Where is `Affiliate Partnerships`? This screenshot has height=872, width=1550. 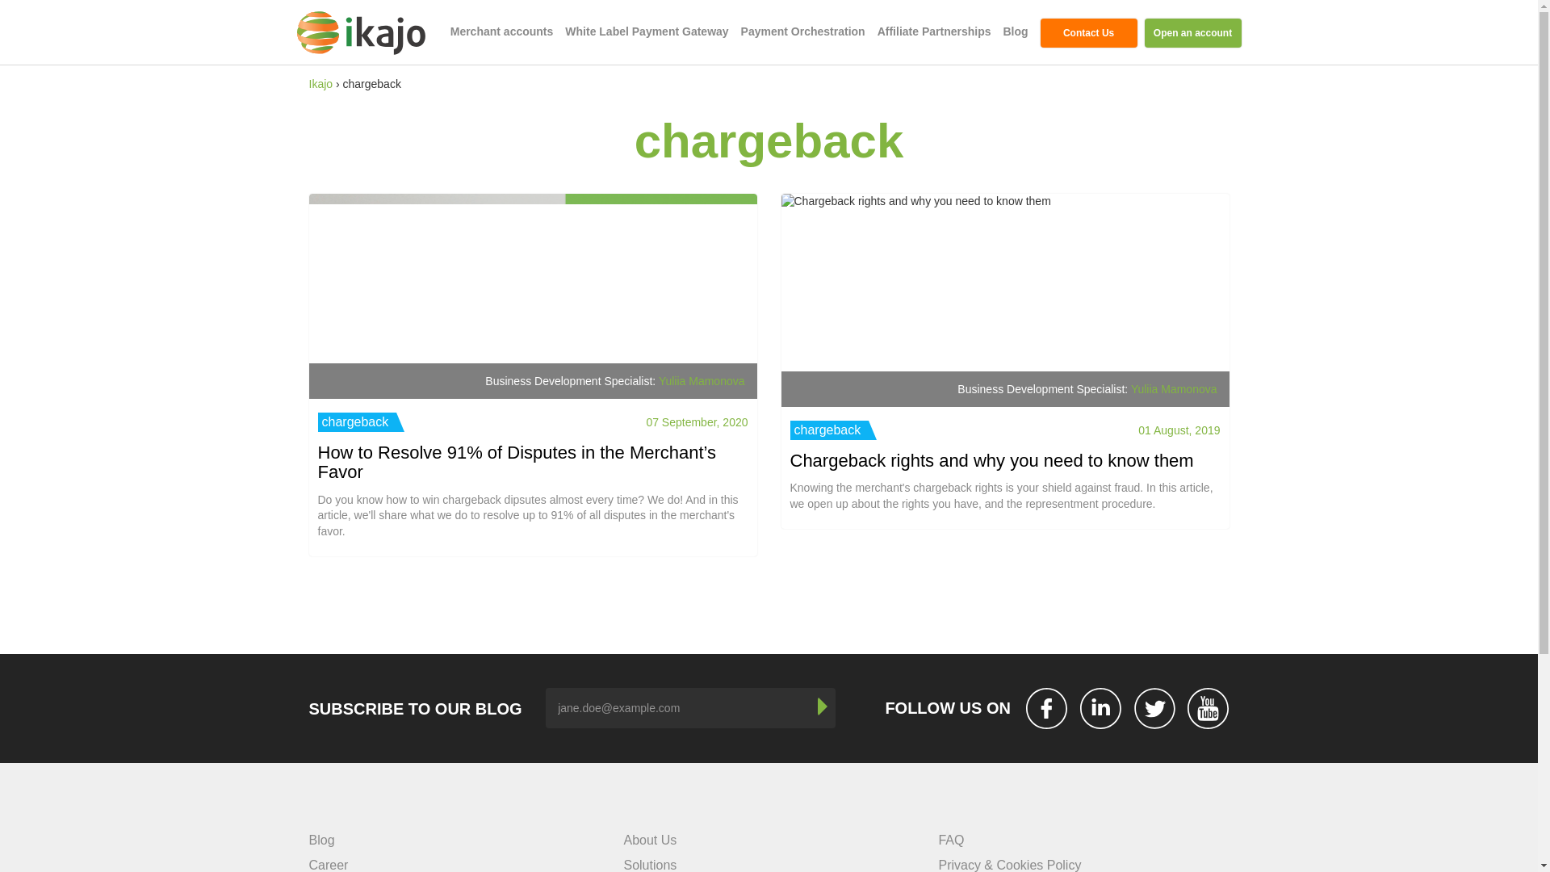
Affiliate Partnerships is located at coordinates (934, 32).